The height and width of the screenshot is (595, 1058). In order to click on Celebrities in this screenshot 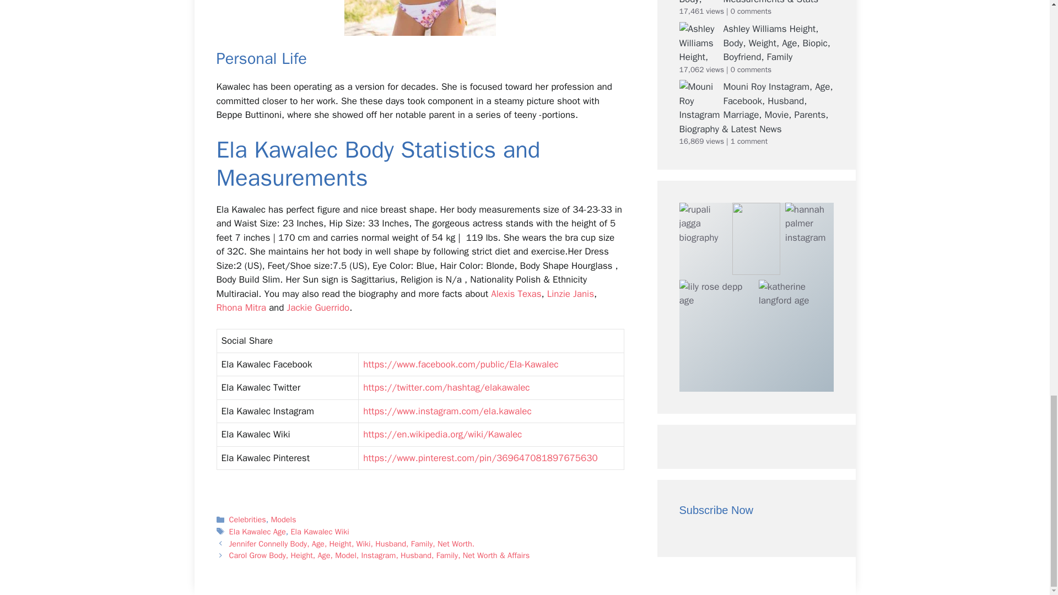, I will do `click(248, 519)`.